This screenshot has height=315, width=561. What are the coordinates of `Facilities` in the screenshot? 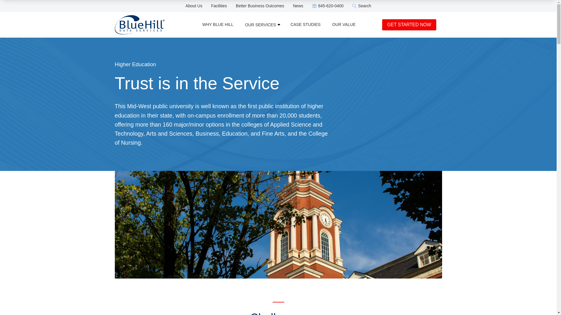 It's located at (219, 6).